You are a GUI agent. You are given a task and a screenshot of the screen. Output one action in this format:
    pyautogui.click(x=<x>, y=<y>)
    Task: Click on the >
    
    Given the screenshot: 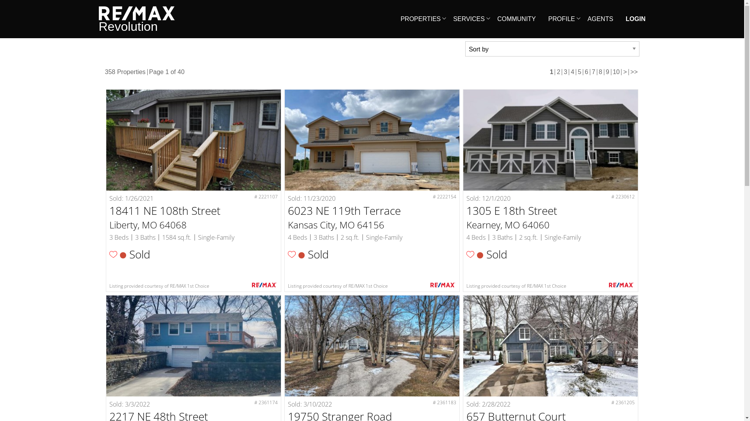 What is the action you would take?
    pyautogui.click(x=625, y=72)
    